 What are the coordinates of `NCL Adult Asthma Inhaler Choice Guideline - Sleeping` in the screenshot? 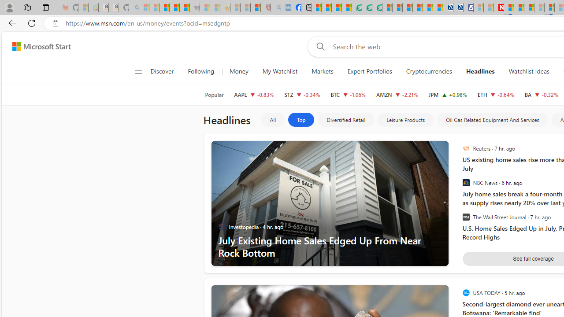 It's located at (286, 8).